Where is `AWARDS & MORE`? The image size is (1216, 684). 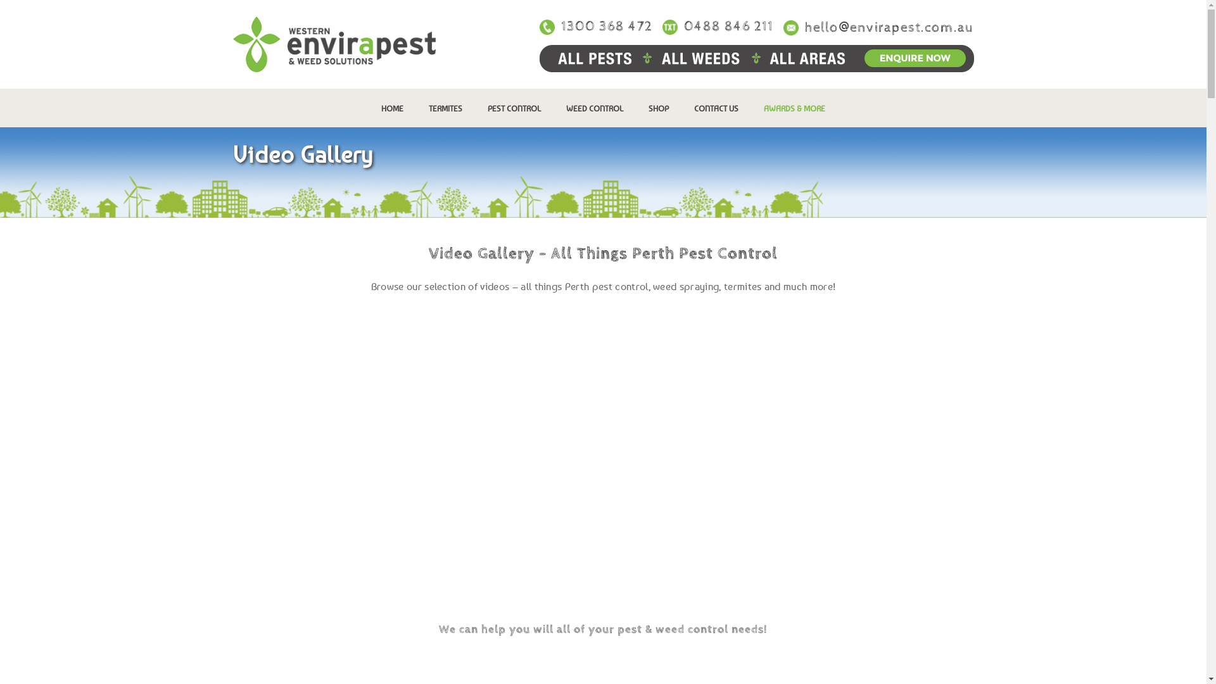
AWARDS & MORE is located at coordinates (794, 108).